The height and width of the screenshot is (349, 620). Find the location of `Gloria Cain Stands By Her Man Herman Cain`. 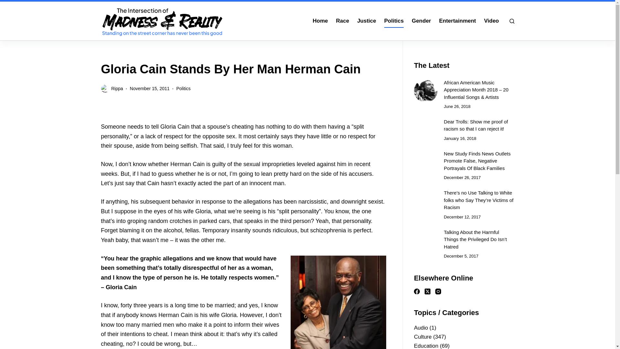

Gloria Cain Stands By Her Man Herman Cain is located at coordinates (243, 69).